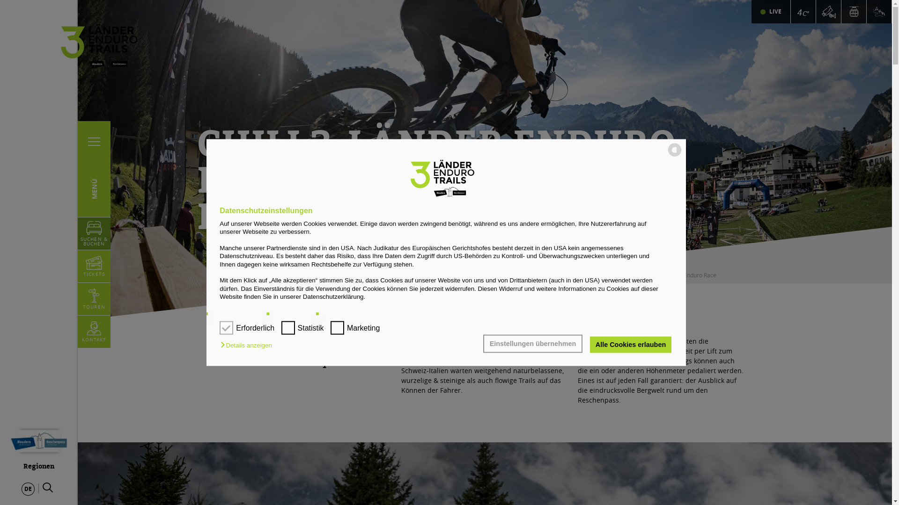  Describe the element at coordinates (630, 345) in the screenshot. I see `Alle Cookies erlauben` at that location.